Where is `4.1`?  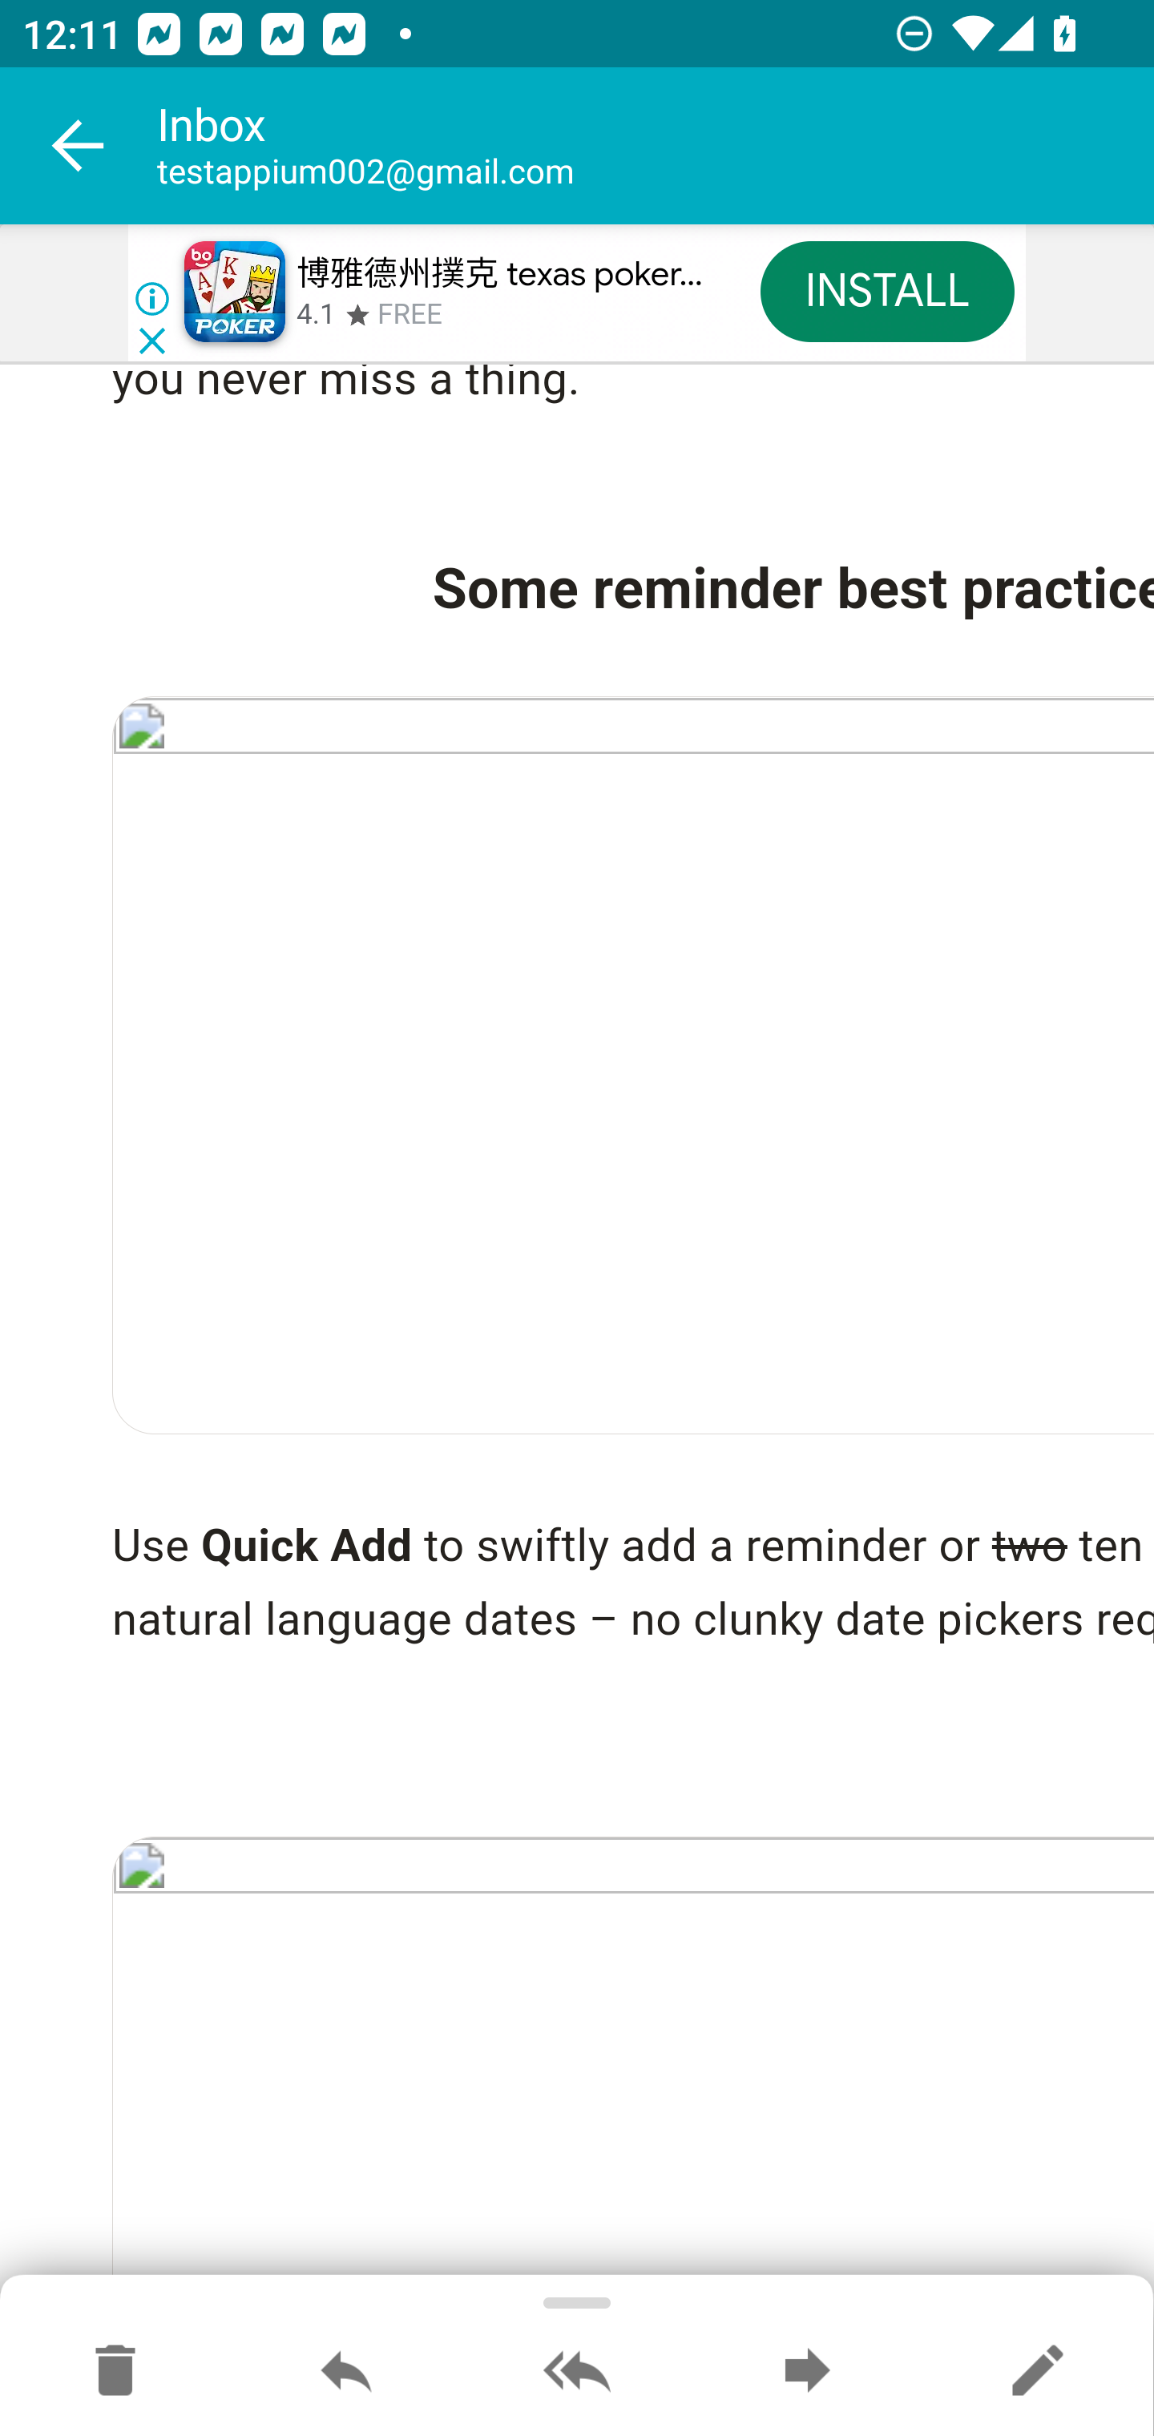 4.1 is located at coordinates (316, 315).